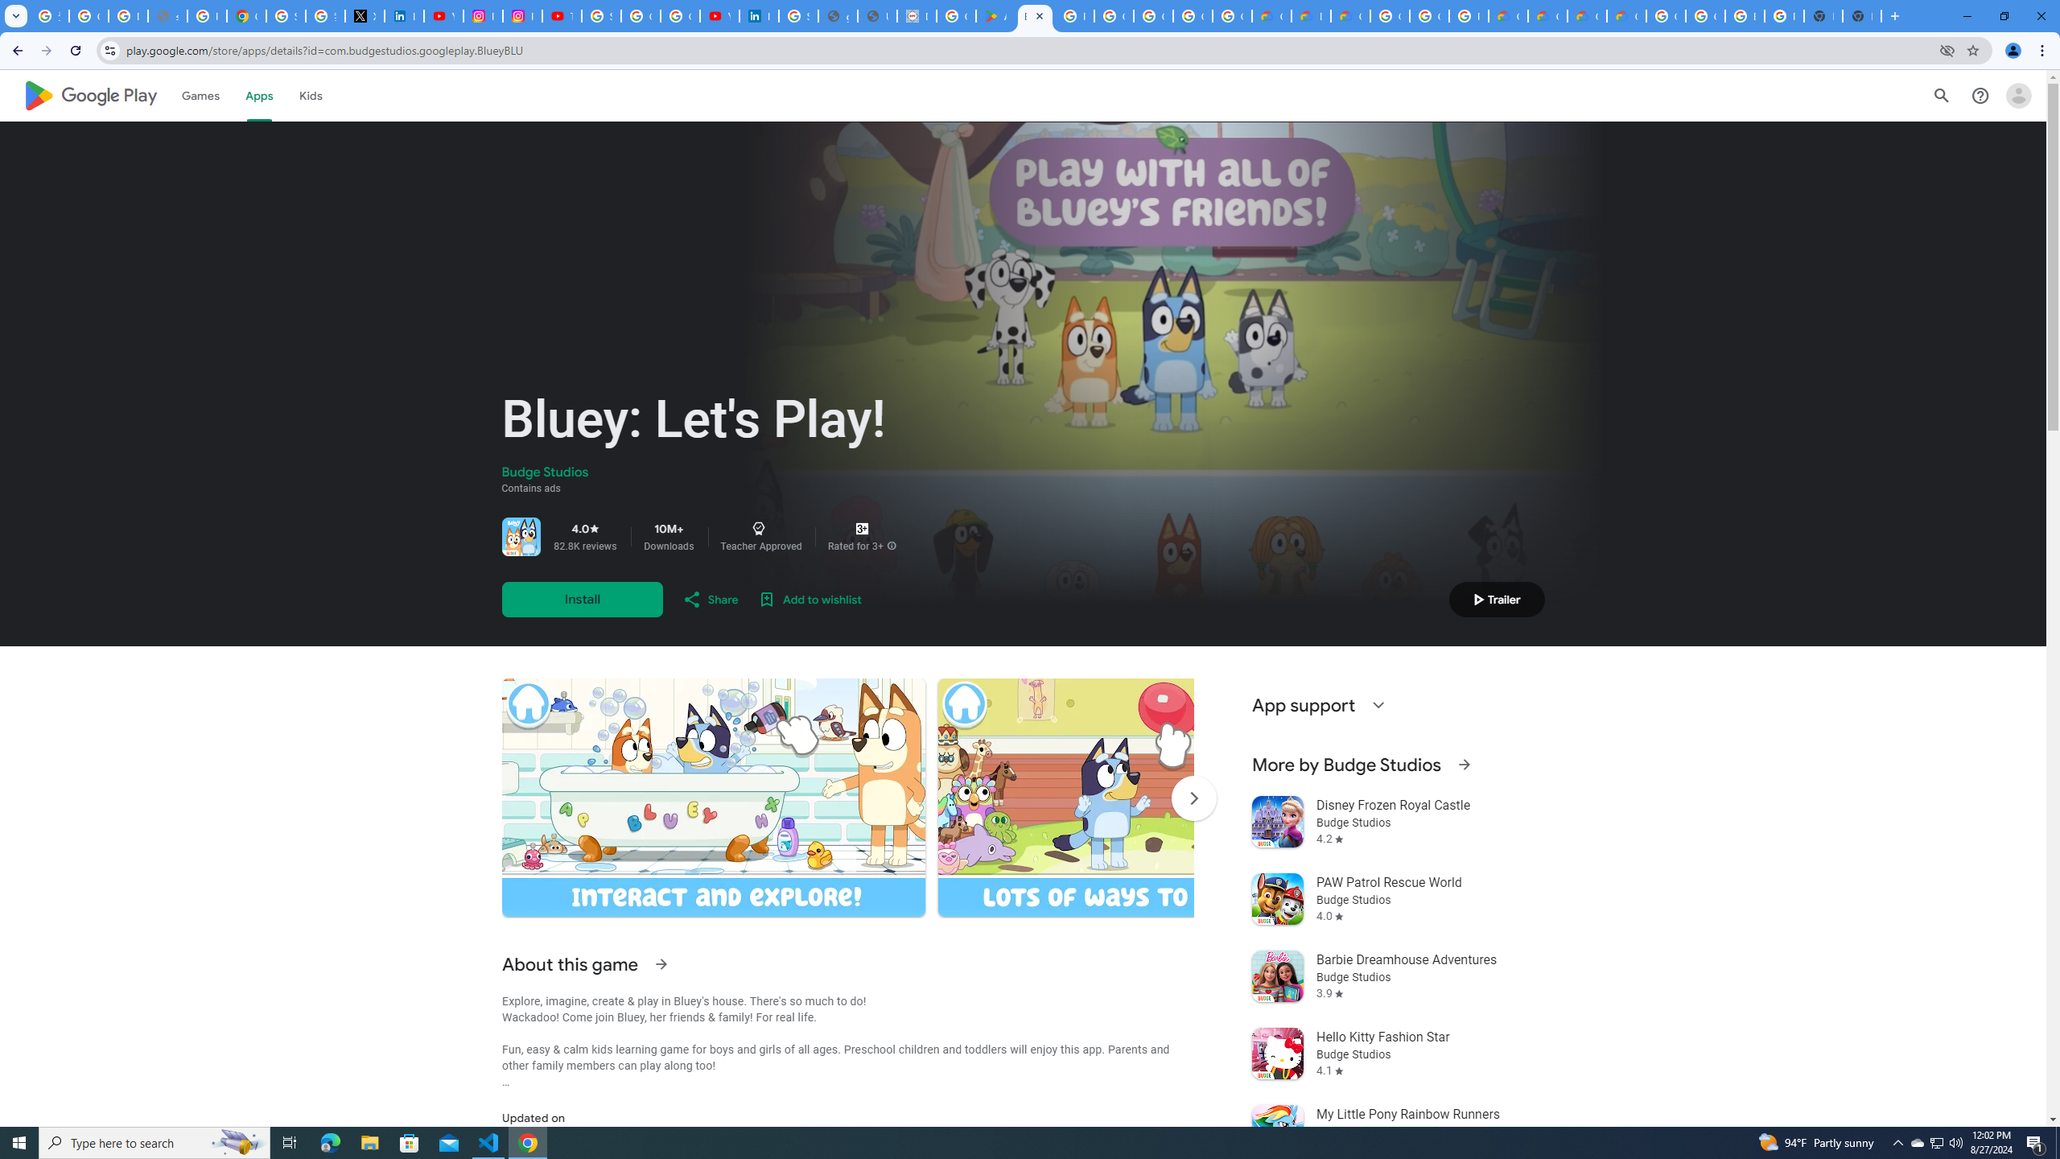  Describe the element at coordinates (877, 16) in the screenshot. I see `User Details` at that location.